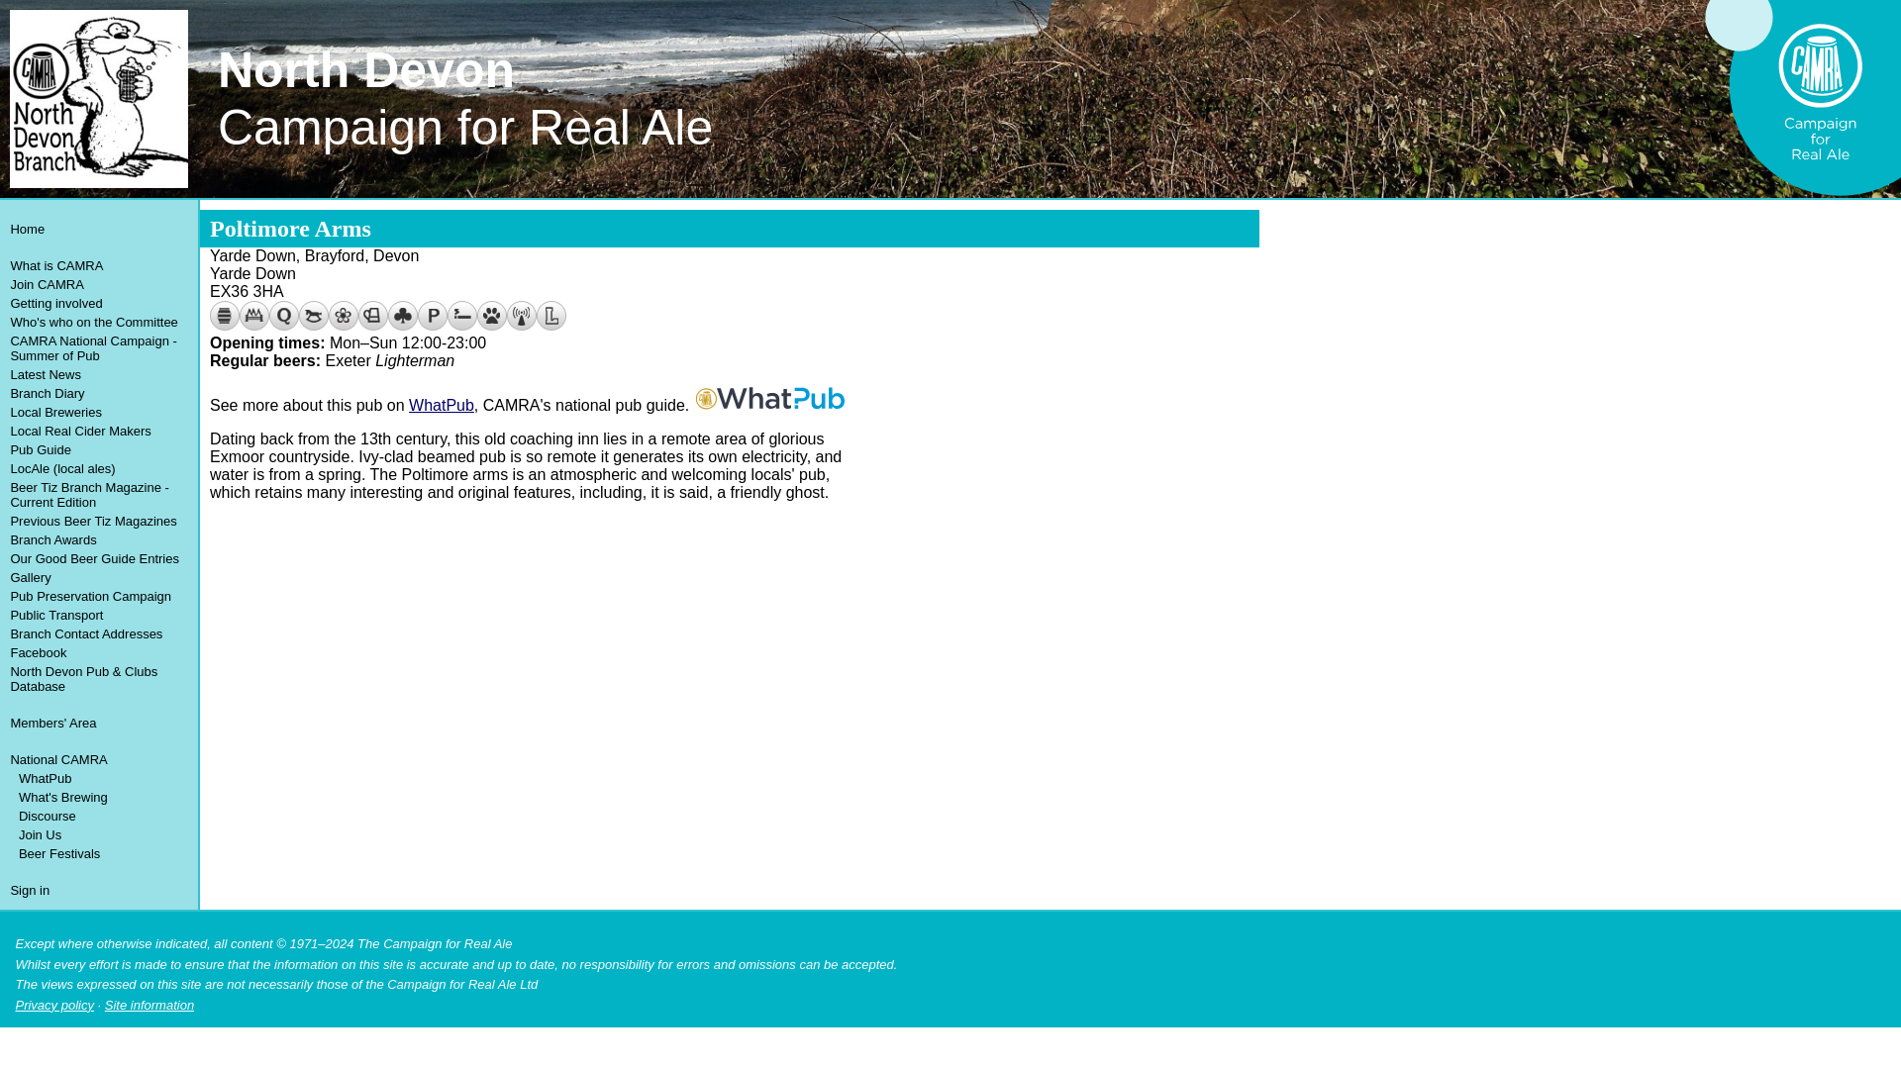  What do you see at coordinates (97, 412) in the screenshot?
I see `Local Breweries` at bounding box center [97, 412].